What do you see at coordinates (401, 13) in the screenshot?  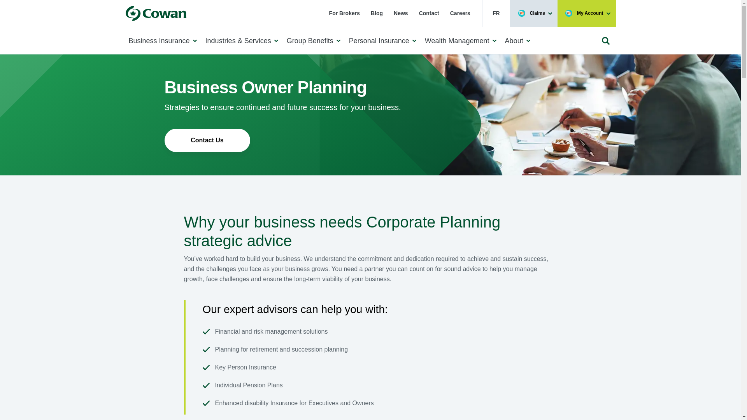 I see `News` at bounding box center [401, 13].